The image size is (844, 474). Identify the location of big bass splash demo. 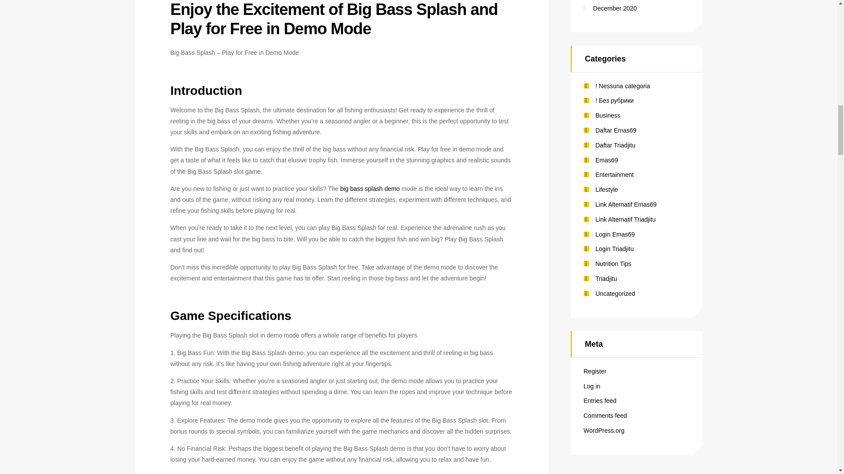
(369, 189).